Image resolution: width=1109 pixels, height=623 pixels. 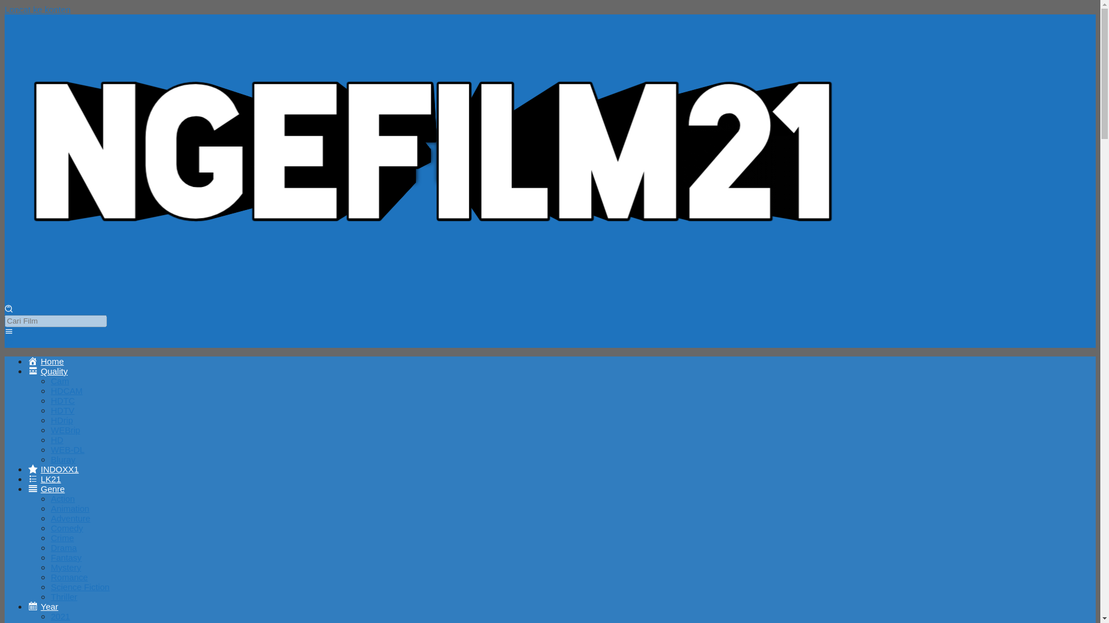 I want to click on Mystery, so click(x=66, y=568).